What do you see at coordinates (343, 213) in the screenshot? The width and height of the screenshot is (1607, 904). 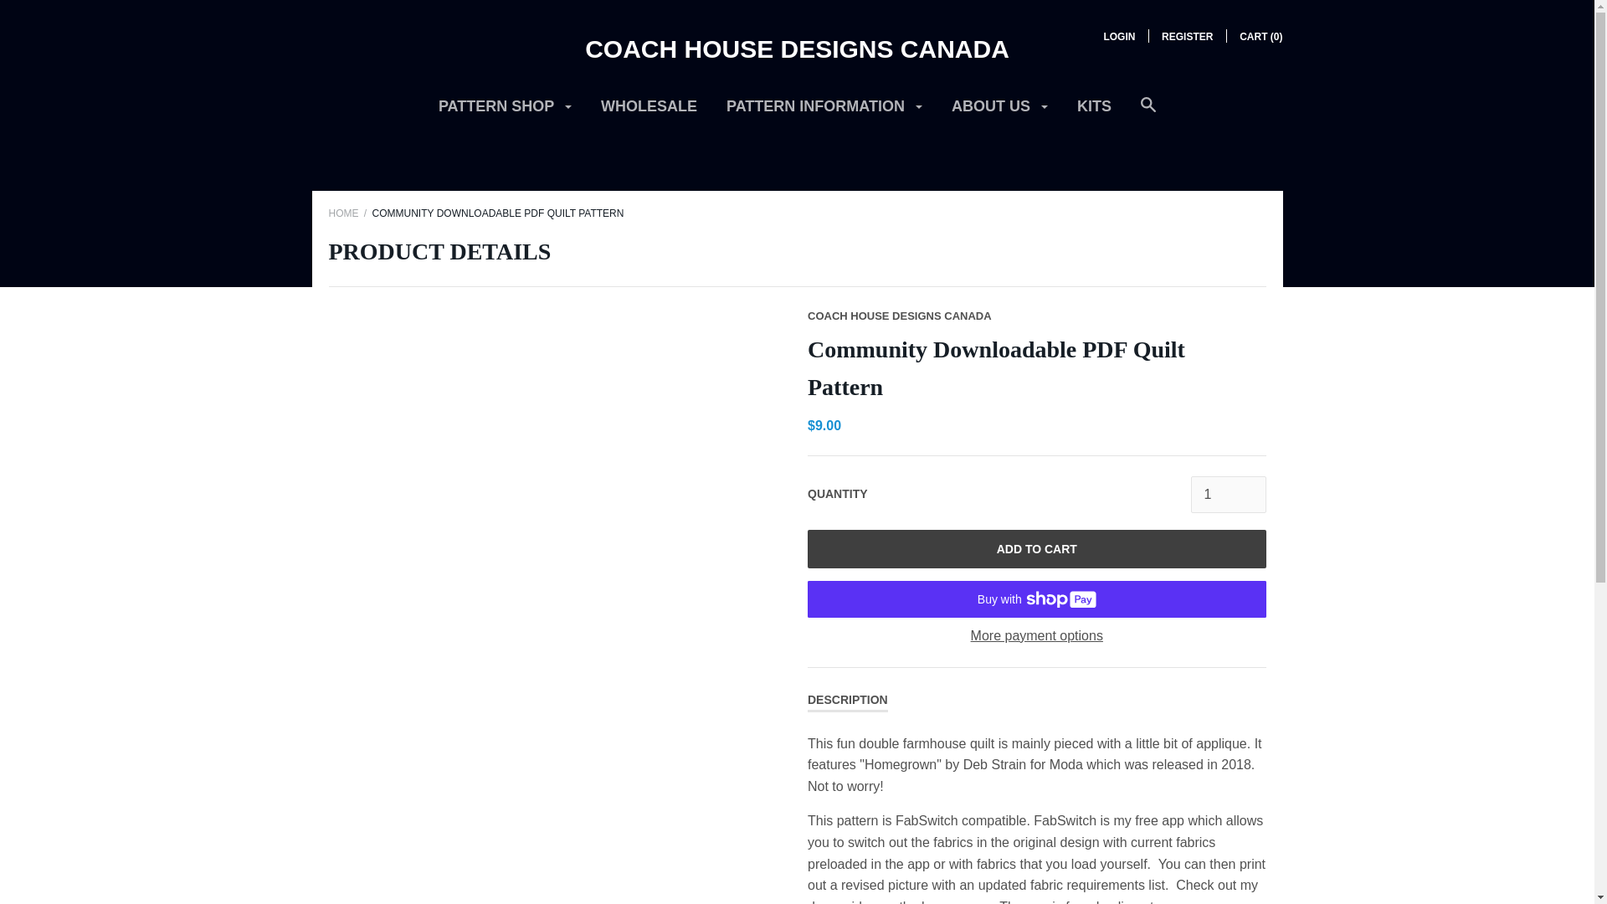 I see `HOME` at bounding box center [343, 213].